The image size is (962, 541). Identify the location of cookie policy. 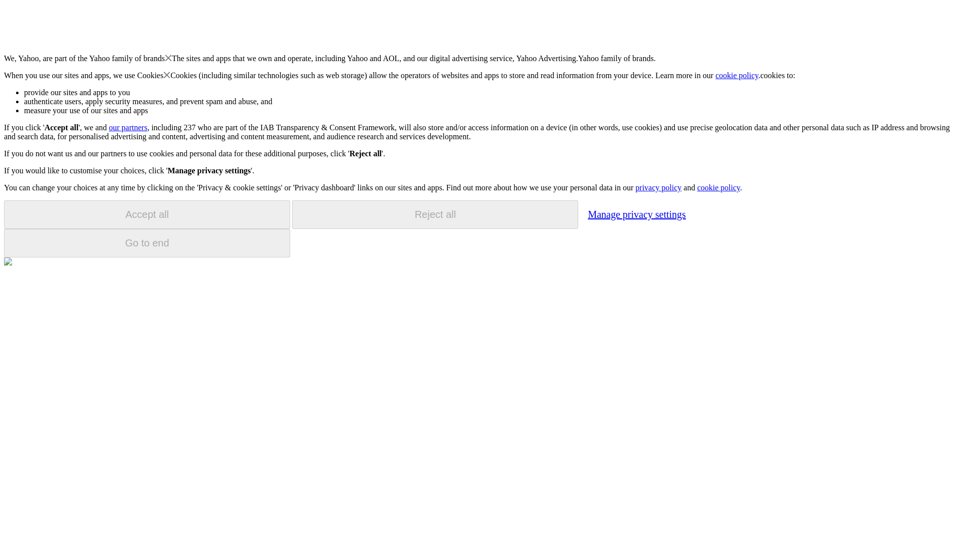
(737, 75).